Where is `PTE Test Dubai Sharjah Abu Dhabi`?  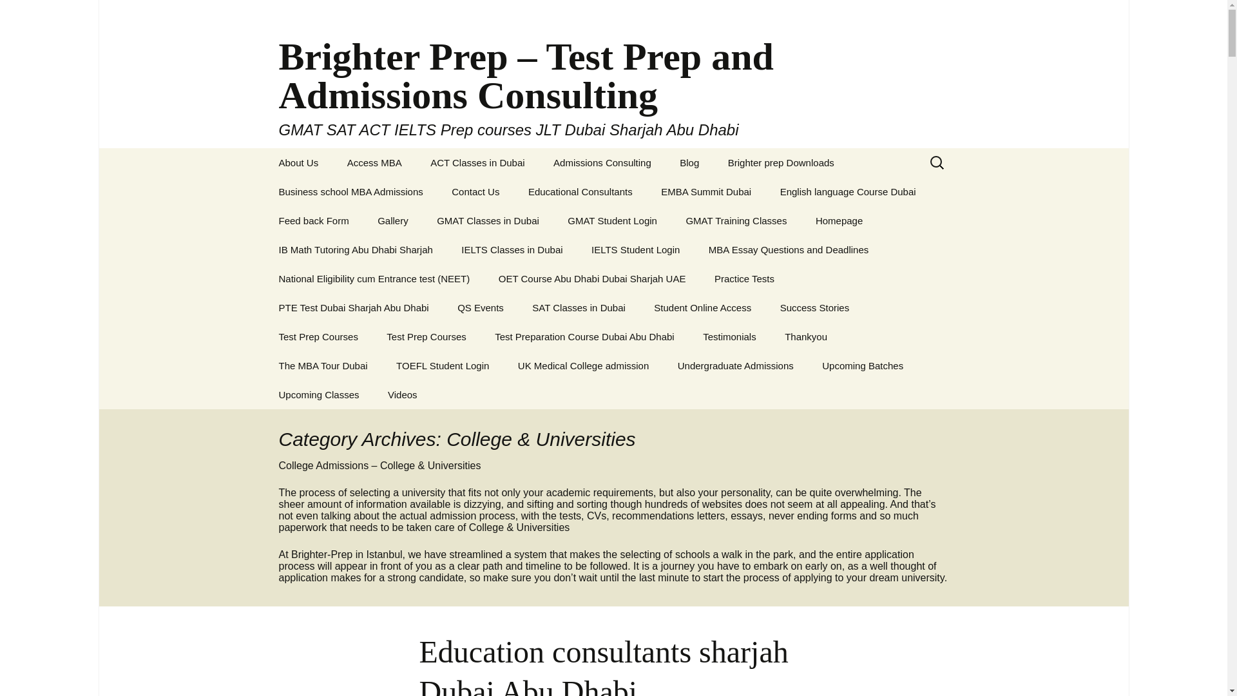 PTE Test Dubai Sharjah Abu Dhabi is located at coordinates (353, 307).